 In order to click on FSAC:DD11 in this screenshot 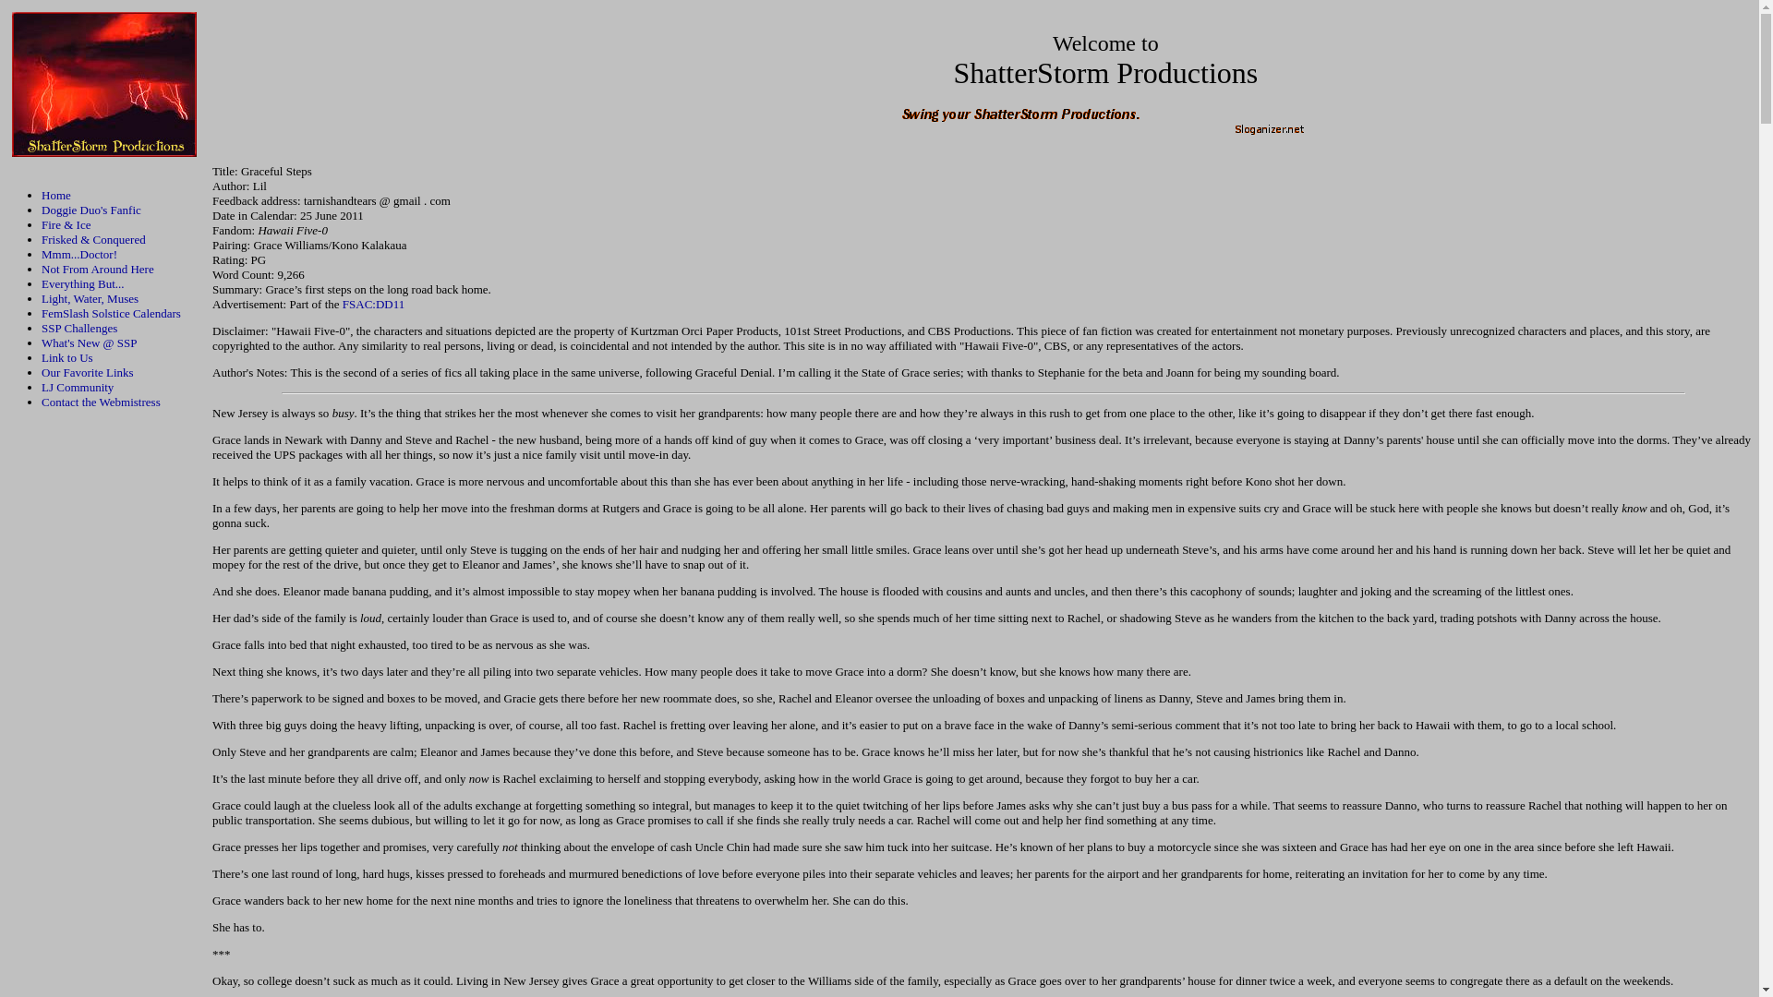, I will do `click(373, 303)`.